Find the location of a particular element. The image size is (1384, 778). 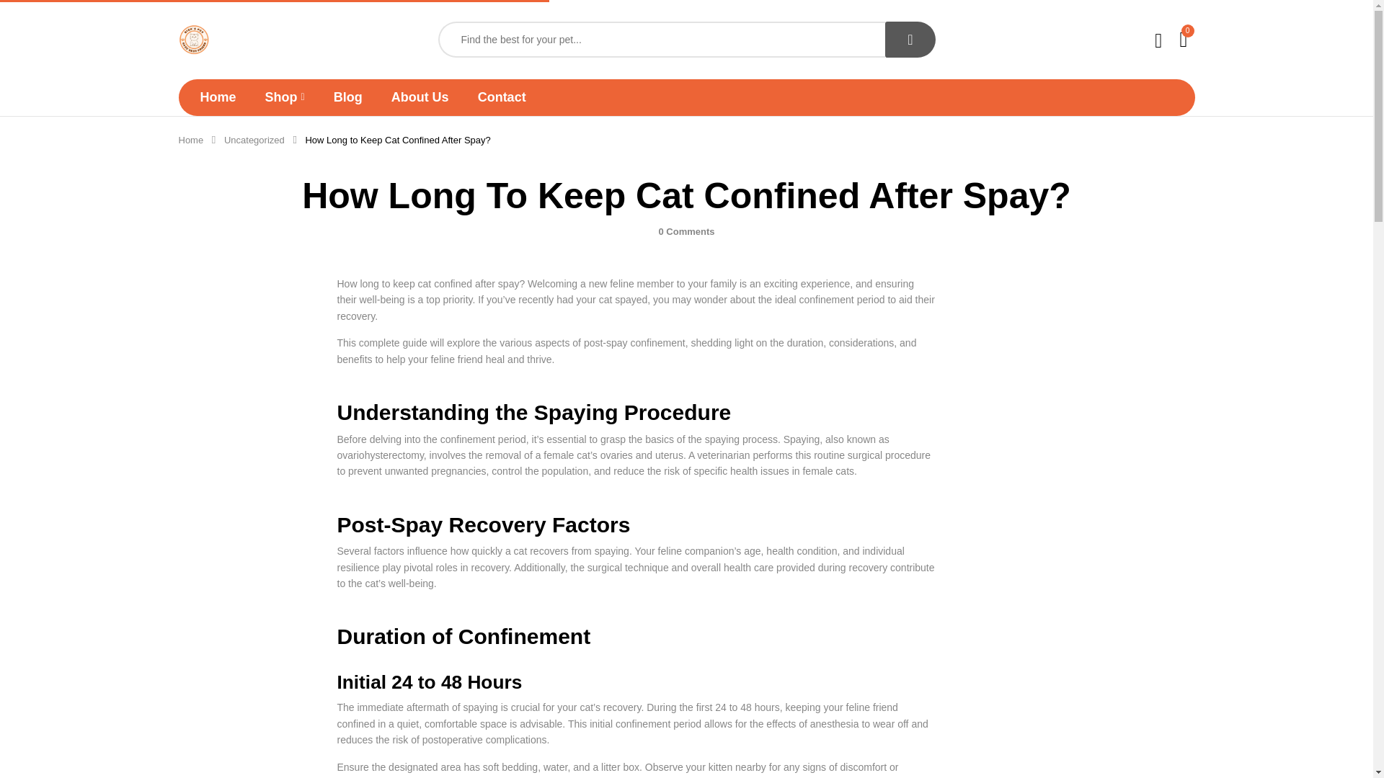

Shop is located at coordinates (285, 97).